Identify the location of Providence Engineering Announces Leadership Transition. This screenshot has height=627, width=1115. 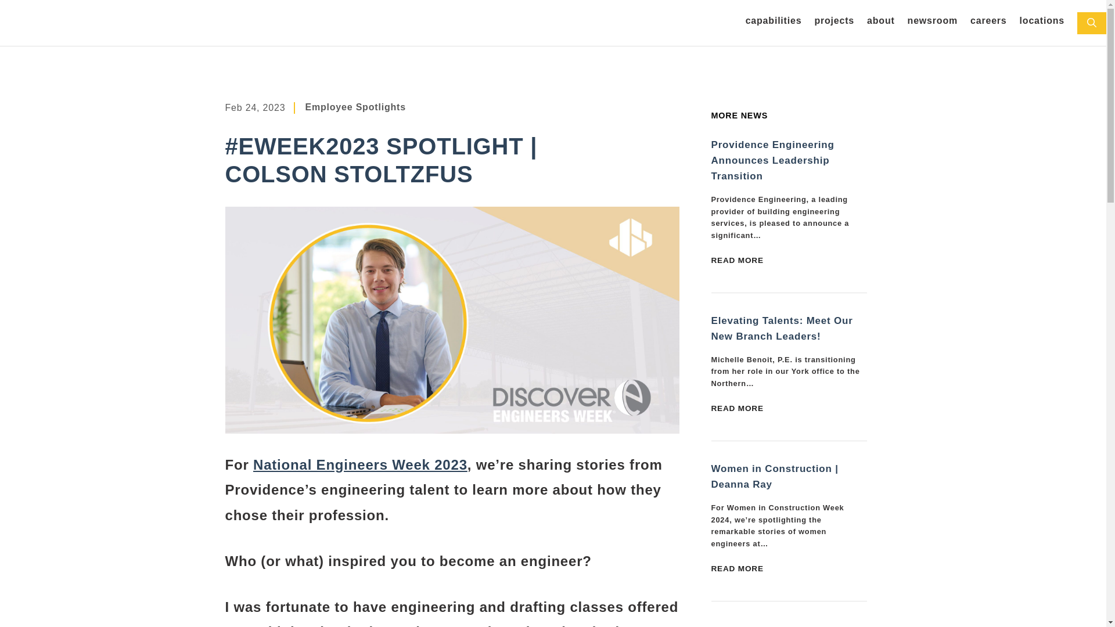
(772, 160).